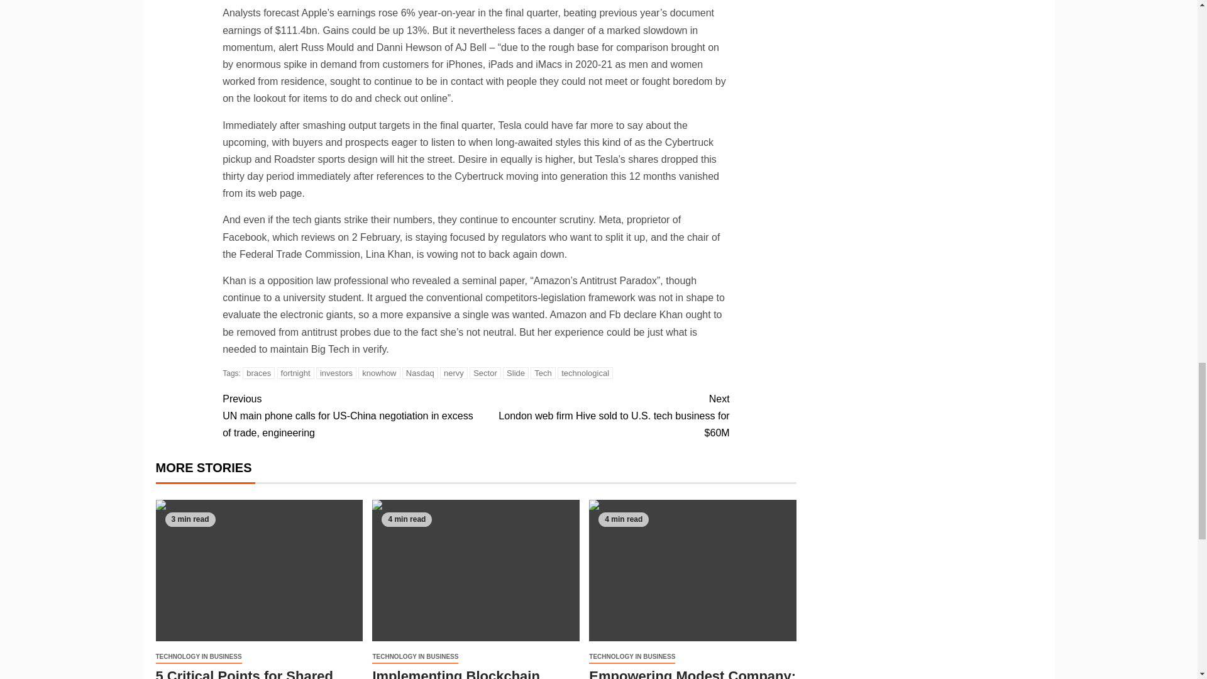 The image size is (1207, 679). Describe the element at coordinates (336, 373) in the screenshot. I see `investors` at that location.